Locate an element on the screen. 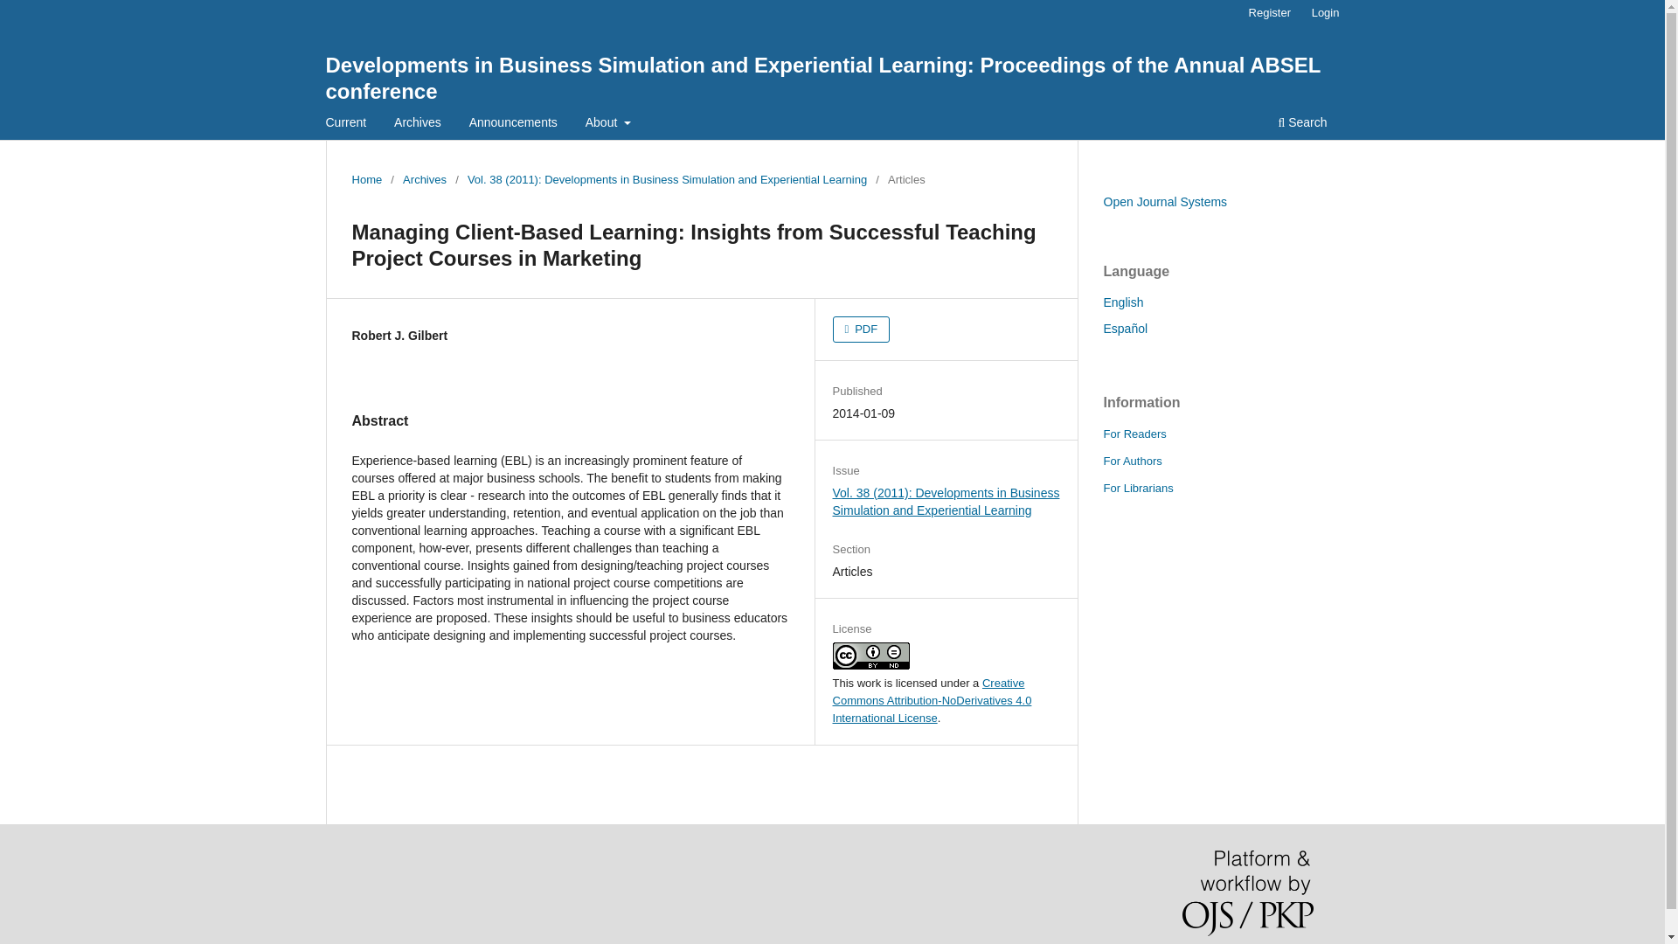  For Readers is located at coordinates (1134, 434).